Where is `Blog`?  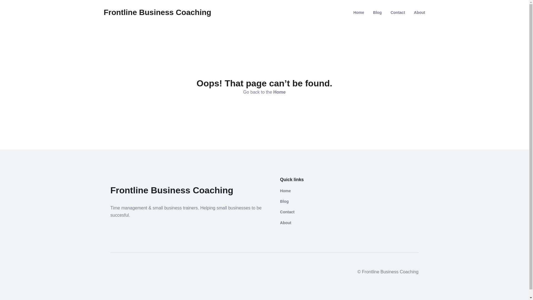 Blog is located at coordinates (378, 12).